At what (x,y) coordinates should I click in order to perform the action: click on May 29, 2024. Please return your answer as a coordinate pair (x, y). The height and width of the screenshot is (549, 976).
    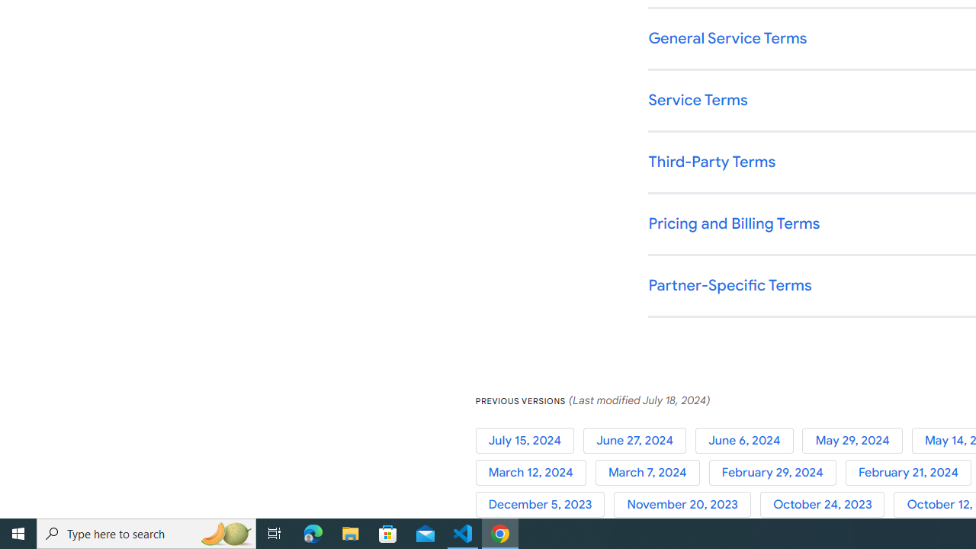
    Looking at the image, I should click on (857, 440).